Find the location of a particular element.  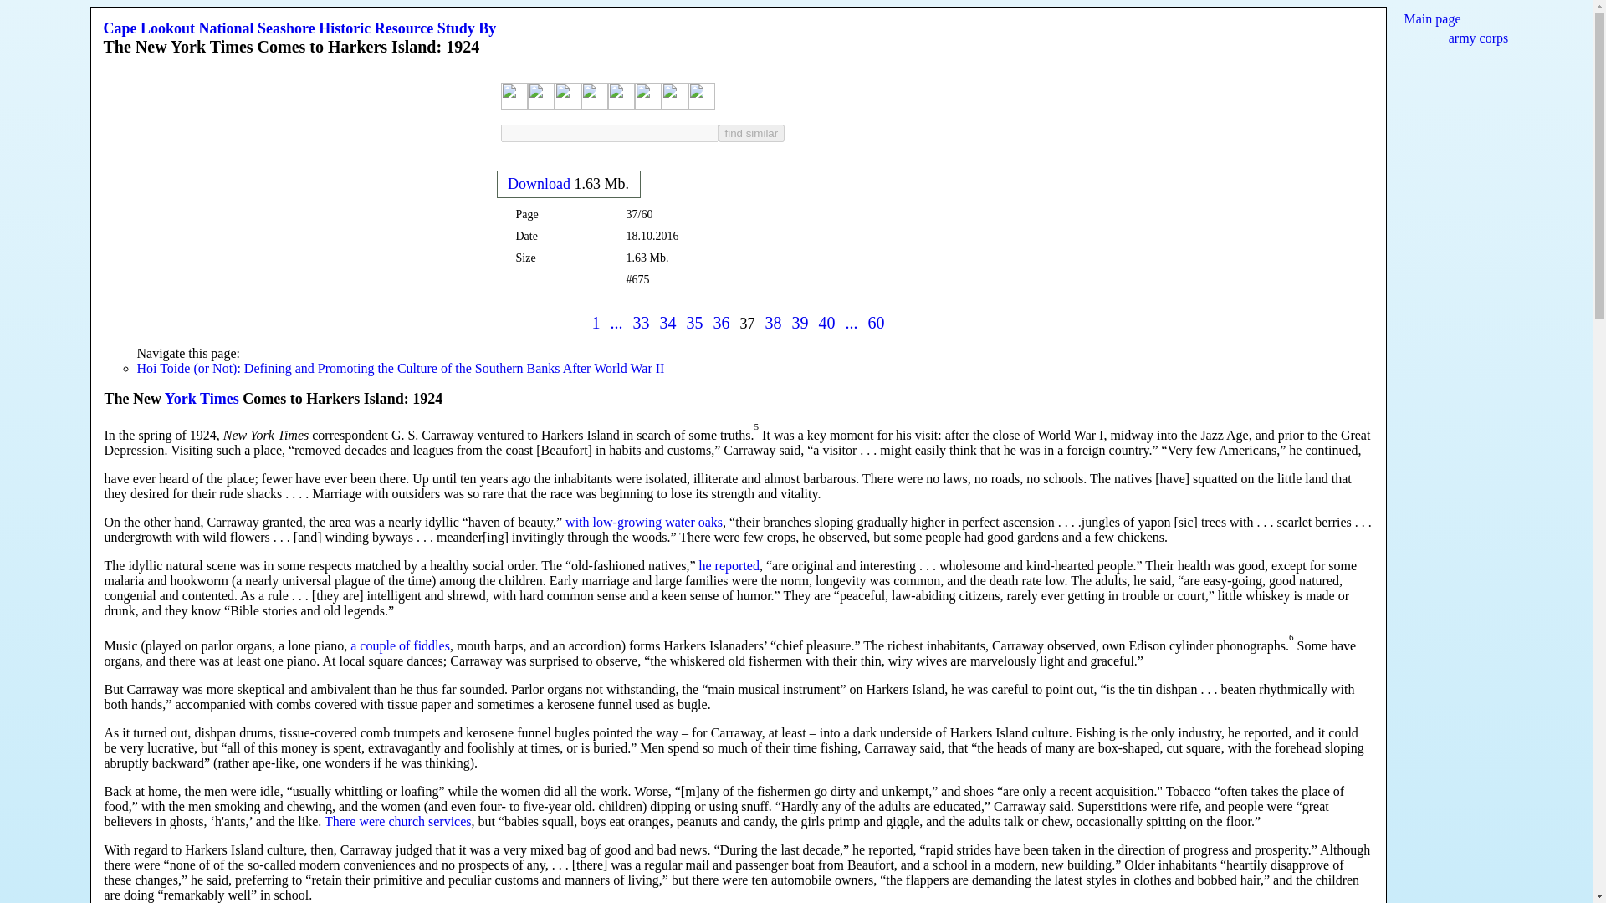

34 is located at coordinates (667, 323).